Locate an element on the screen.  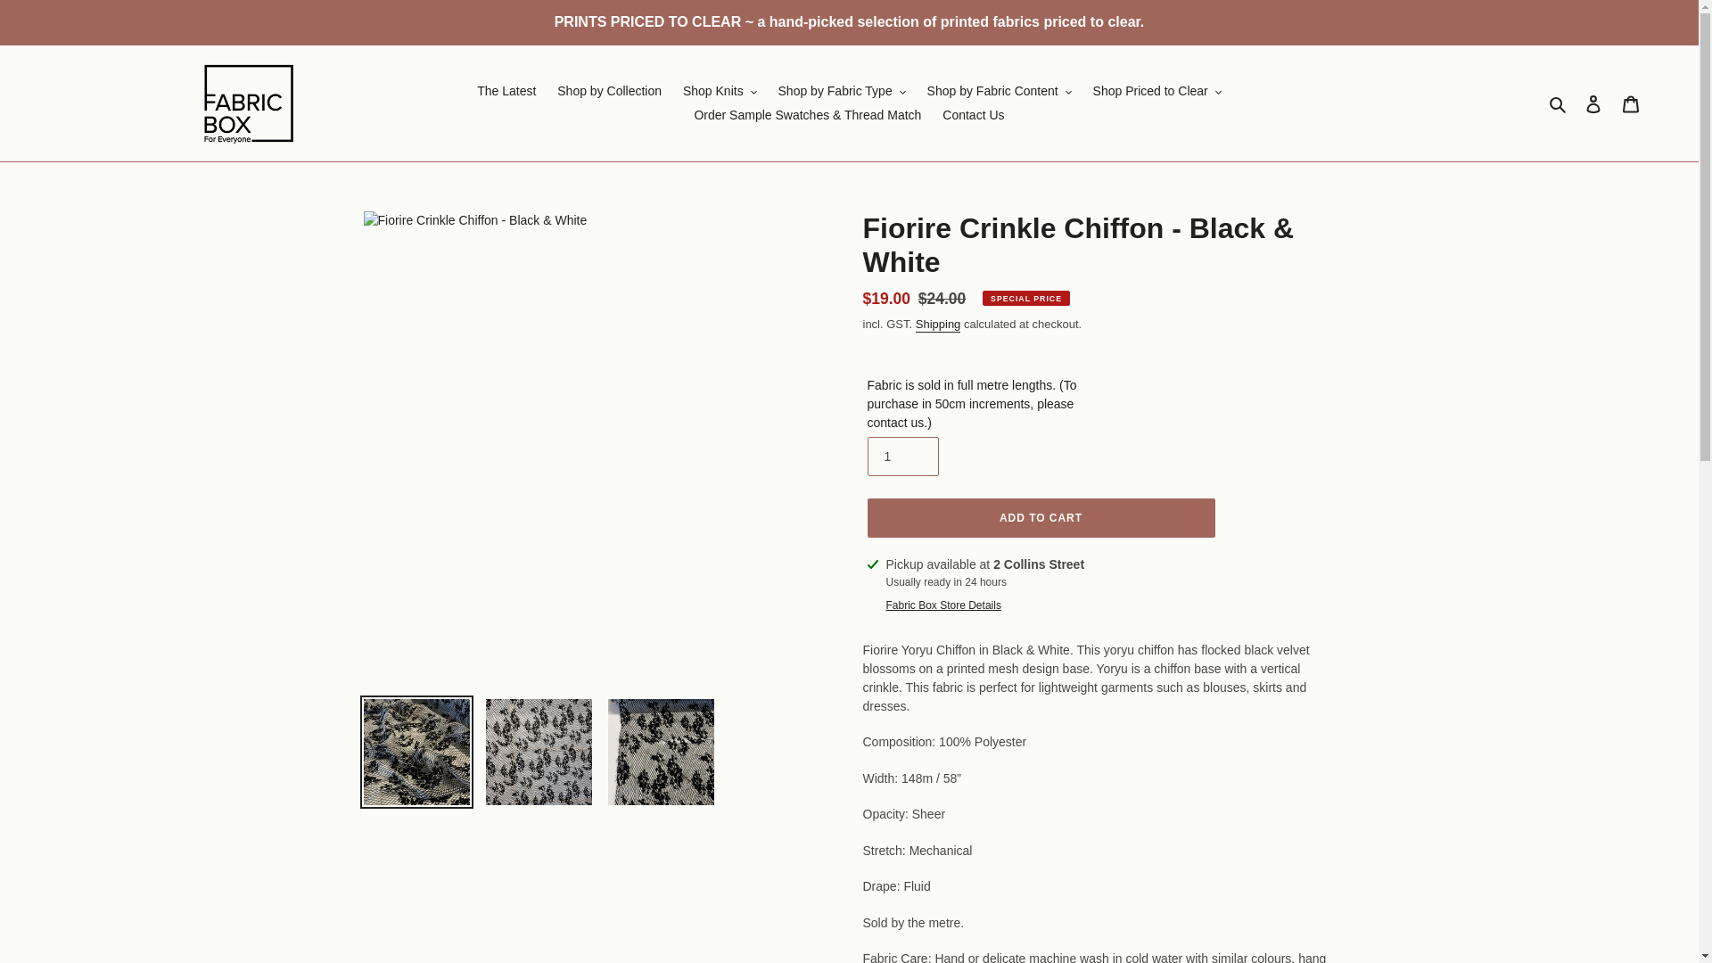
Shop by Fabric Type is located at coordinates (842, 91).